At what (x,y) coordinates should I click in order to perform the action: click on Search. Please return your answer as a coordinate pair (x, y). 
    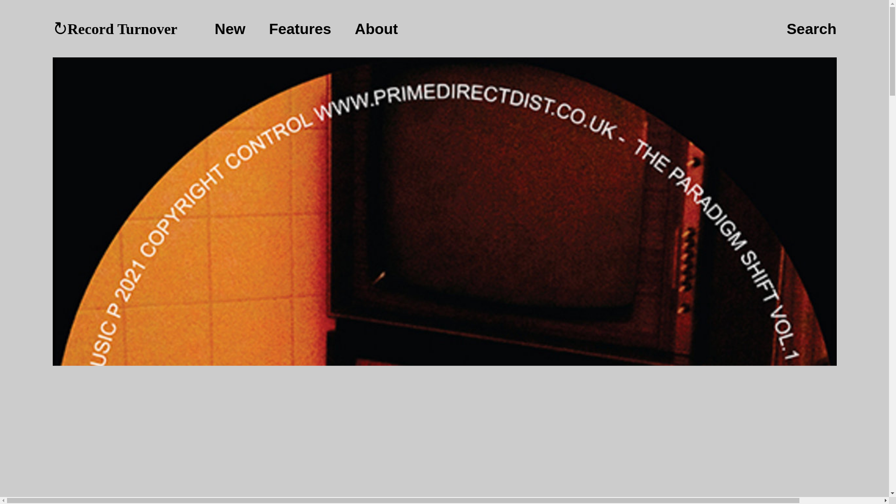
    Looking at the image, I should click on (812, 29).